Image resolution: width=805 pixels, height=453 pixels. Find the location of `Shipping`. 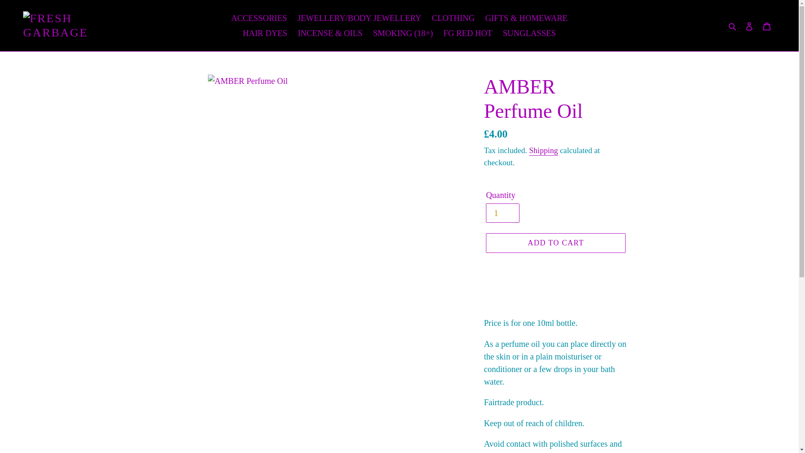

Shipping is located at coordinates (543, 151).